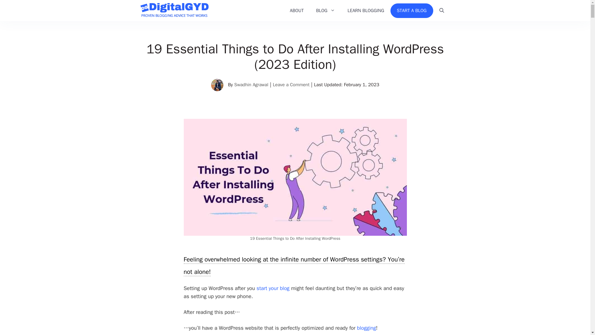  I want to click on DigitalGYD, so click(174, 11).